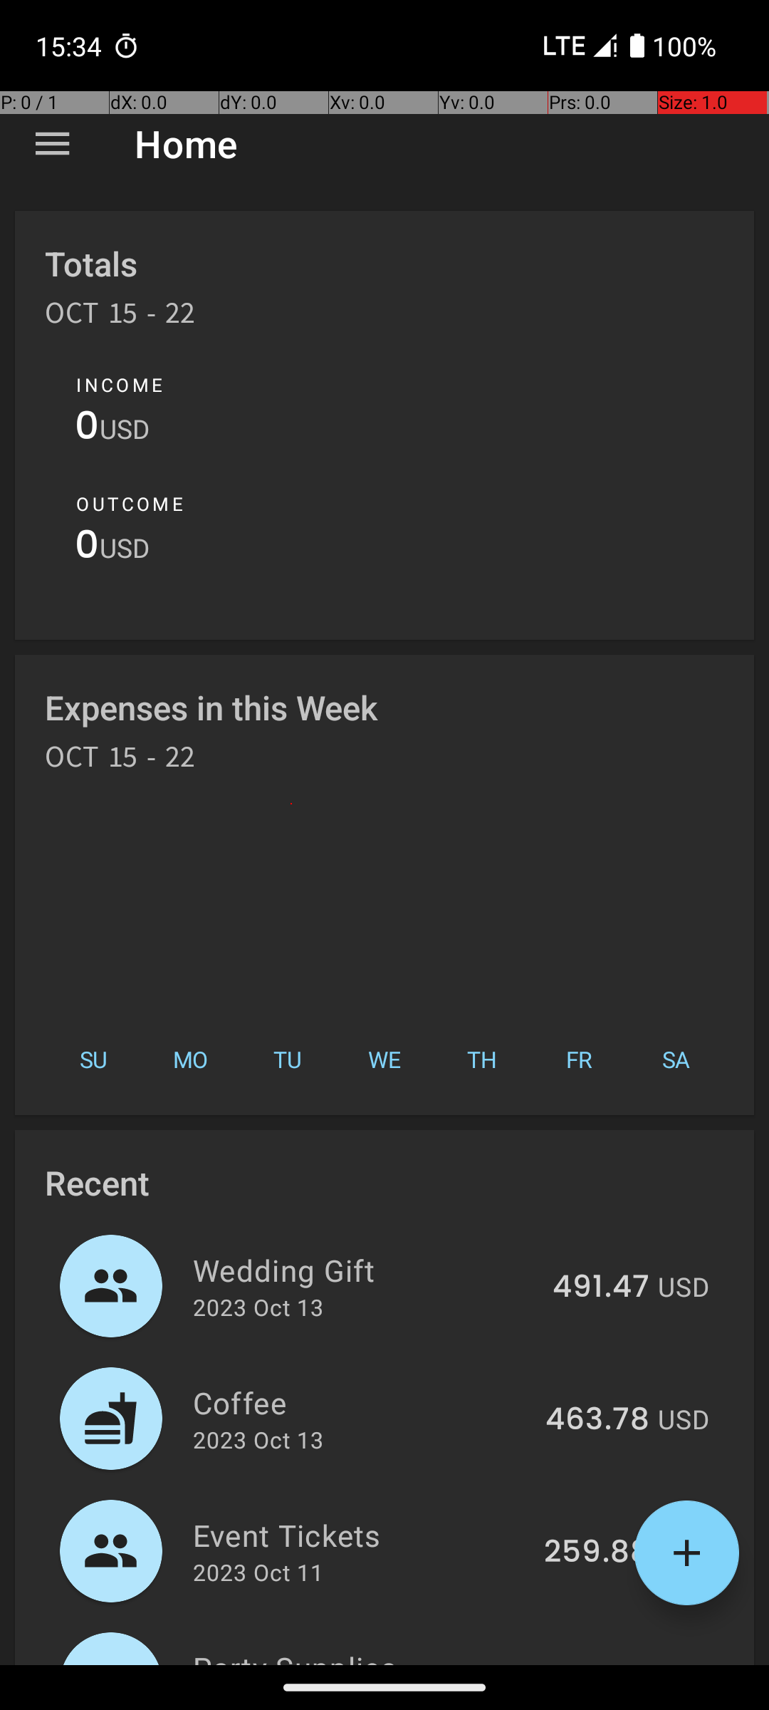  What do you see at coordinates (597, 1420) in the screenshot?
I see `463.78` at bounding box center [597, 1420].